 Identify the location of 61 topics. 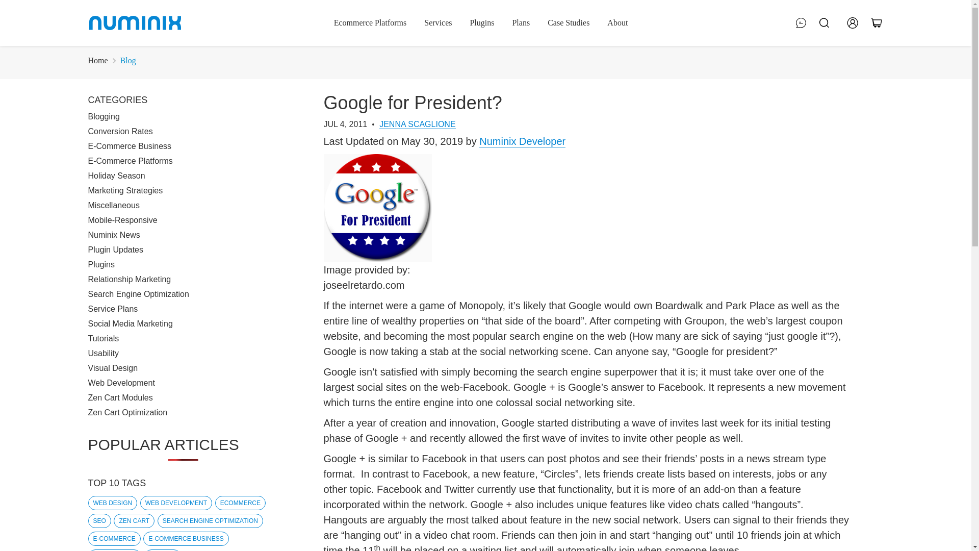
(176, 503).